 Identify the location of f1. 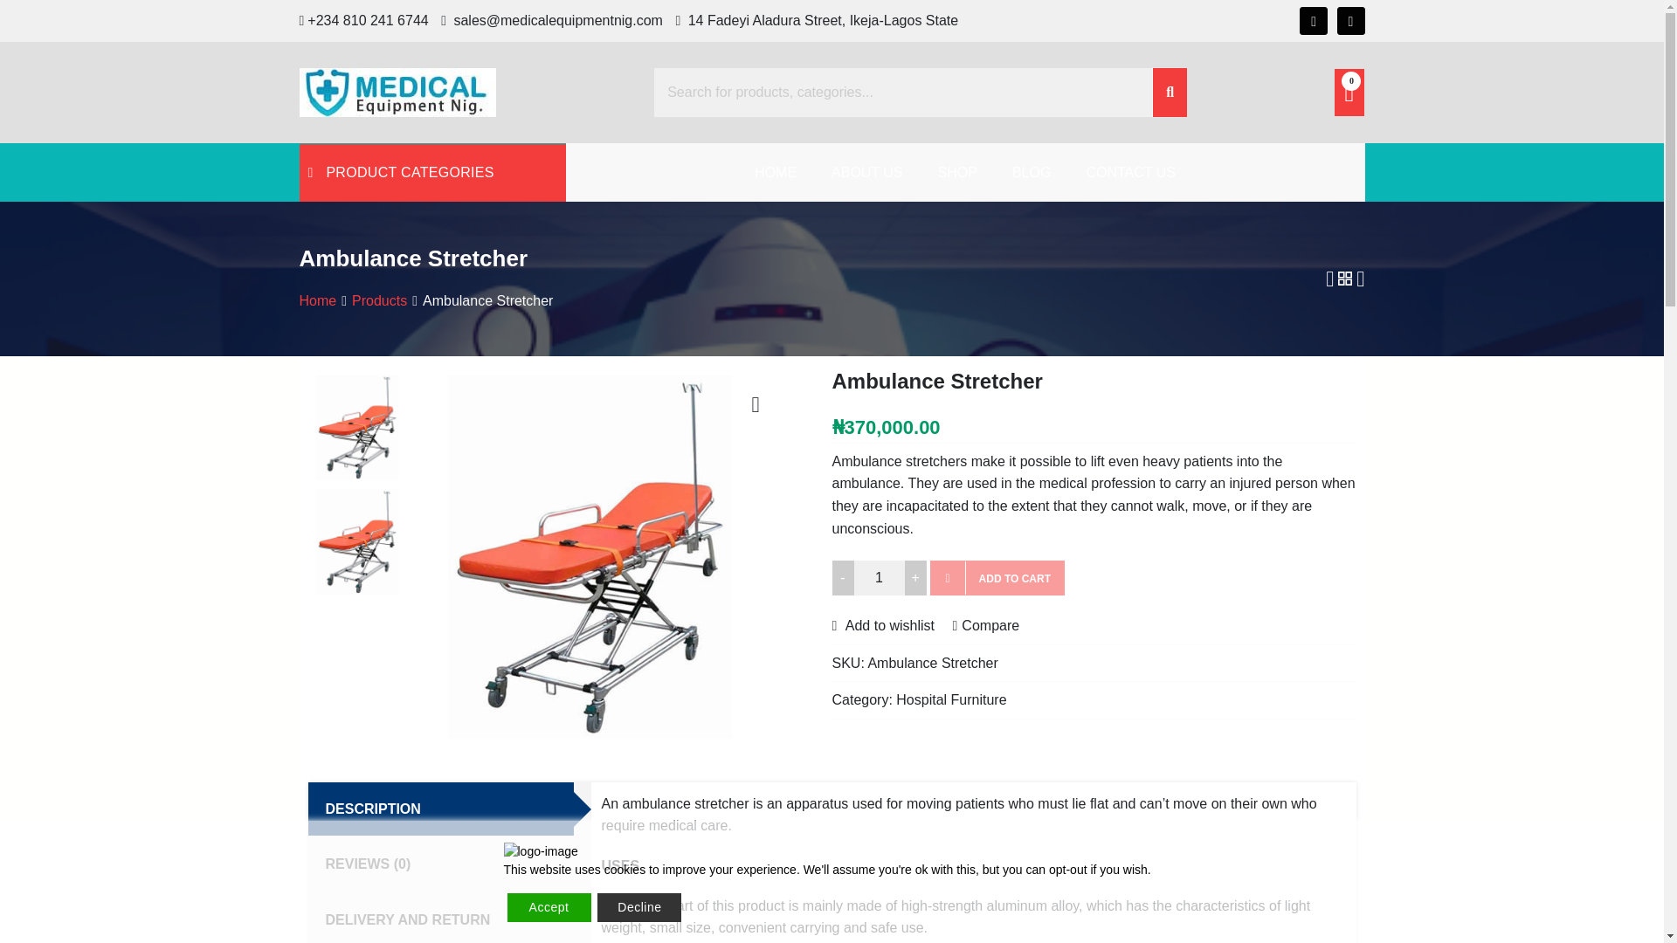
(362, 541).